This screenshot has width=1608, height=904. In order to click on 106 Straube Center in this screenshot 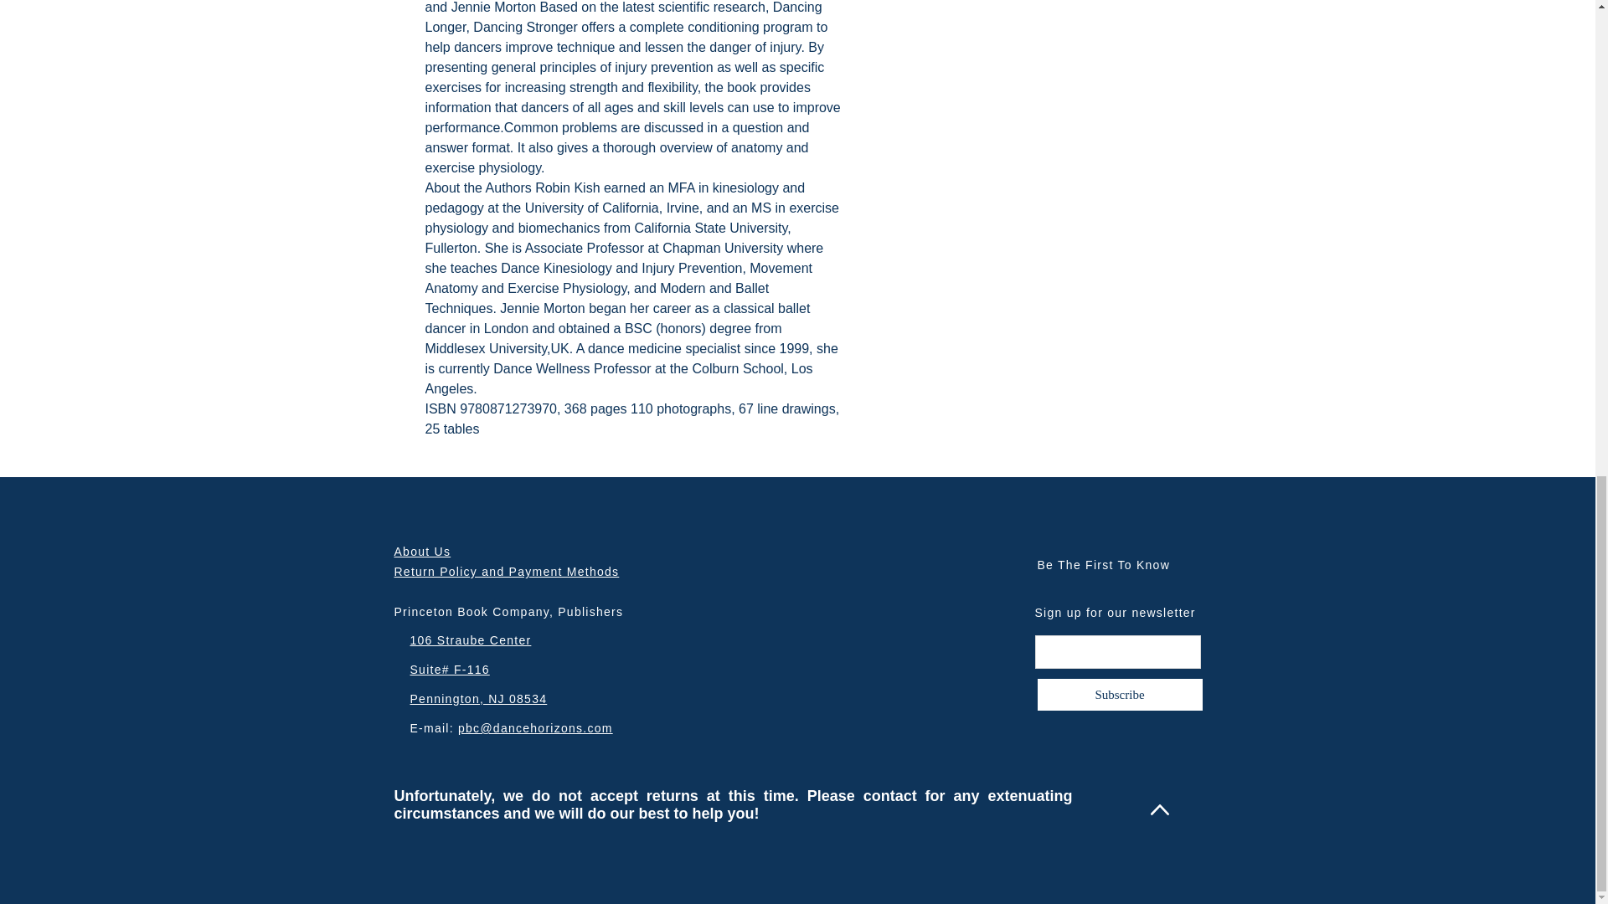, I will do `click(471, 640)`.